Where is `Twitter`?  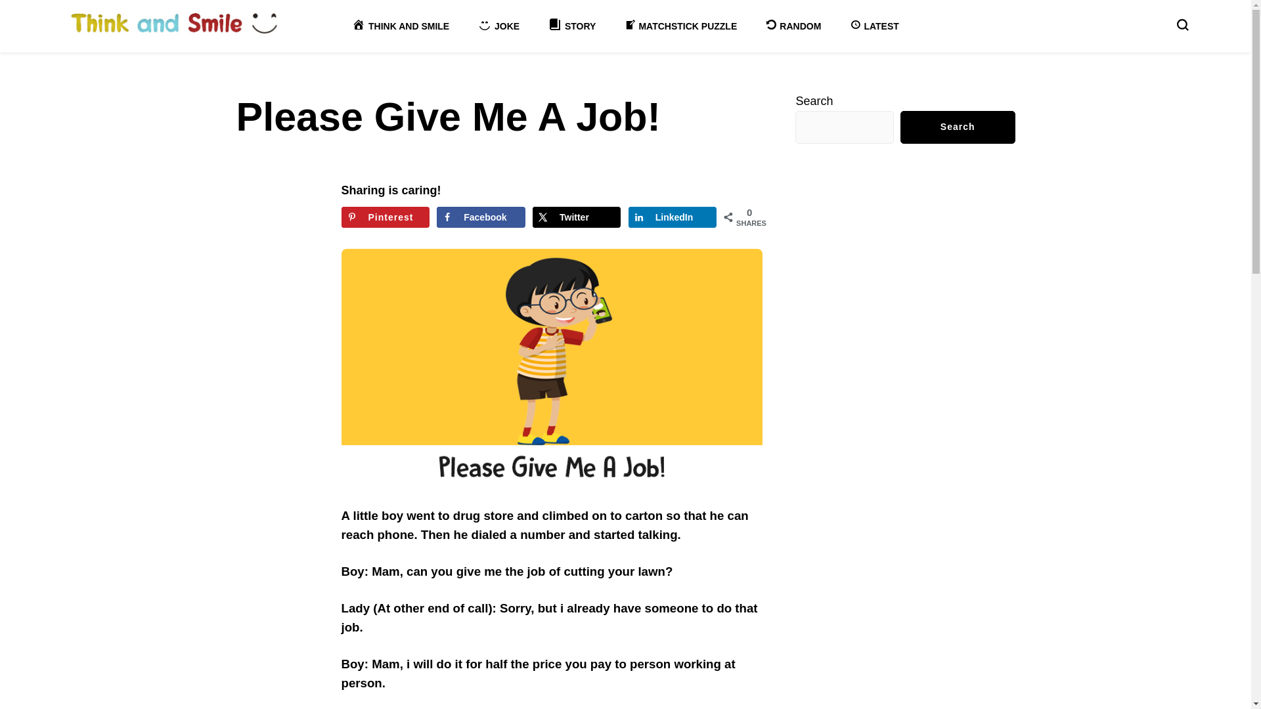 Twitter is located at coordinates (576, 217).